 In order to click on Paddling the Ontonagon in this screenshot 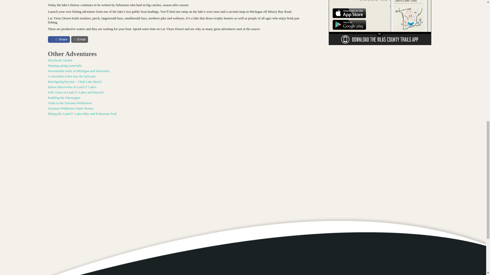, I will do `click(175, 98)`.